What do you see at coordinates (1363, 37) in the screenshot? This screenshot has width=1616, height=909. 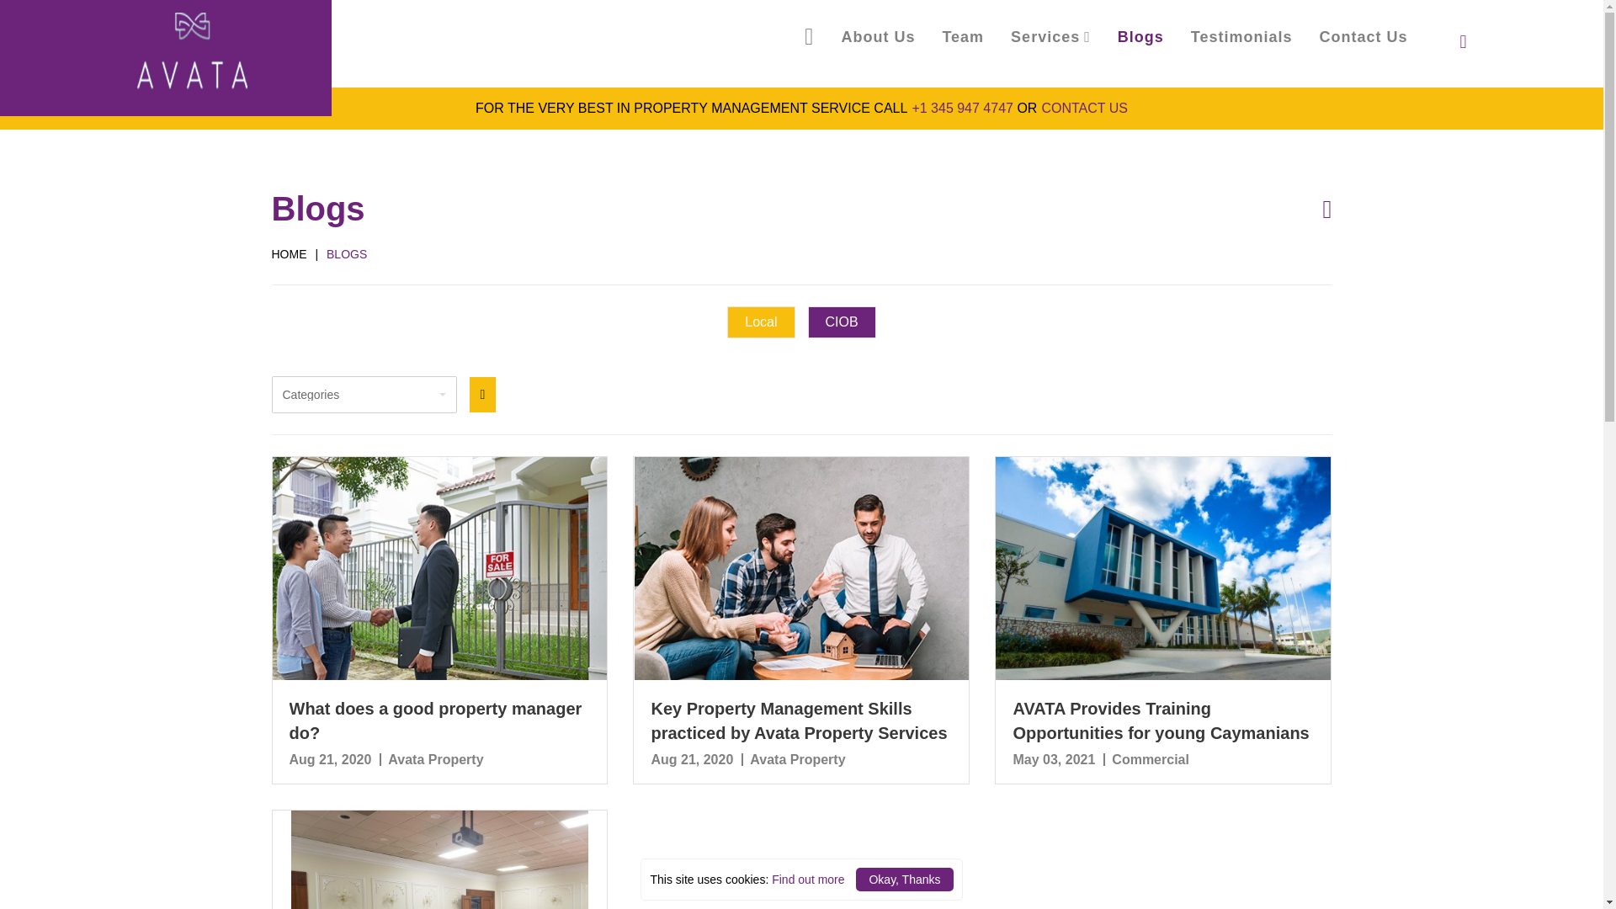 I see `Contact Us` at bounding box center [1363, 37].